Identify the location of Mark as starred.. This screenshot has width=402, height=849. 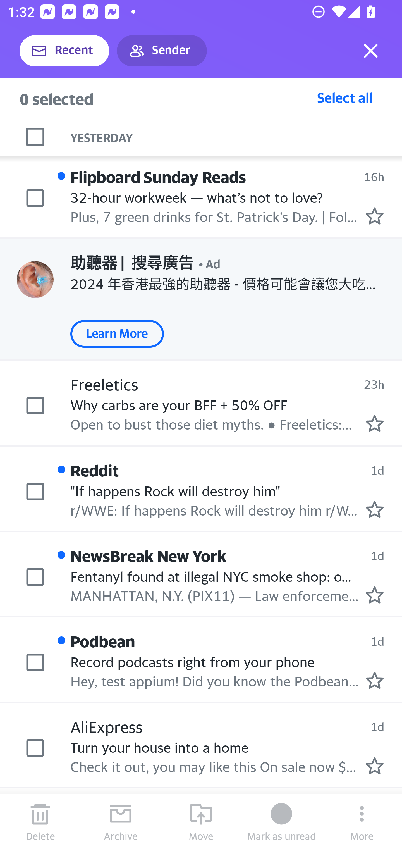
(375, 423).